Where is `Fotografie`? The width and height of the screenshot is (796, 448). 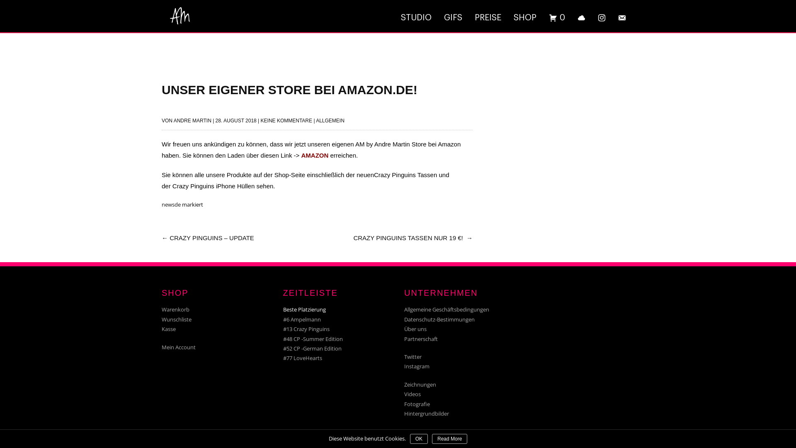
Fotografie is located at coordinates (417, 404).